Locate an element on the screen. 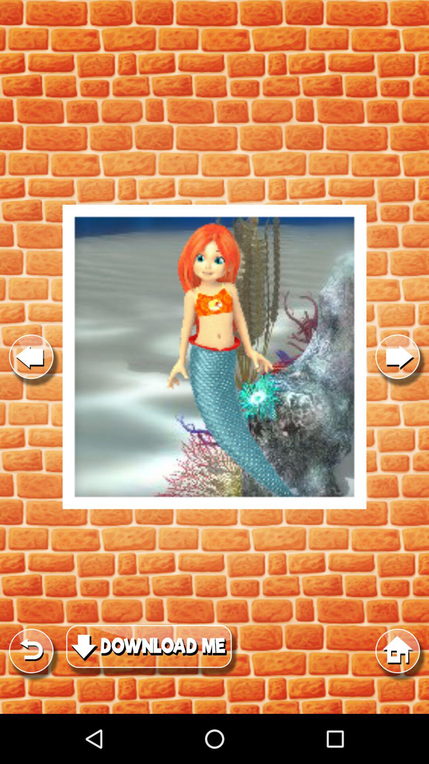 Image resolution: width=429 pixels, height=764 pixels. click download is located at coordinates (153, 651).